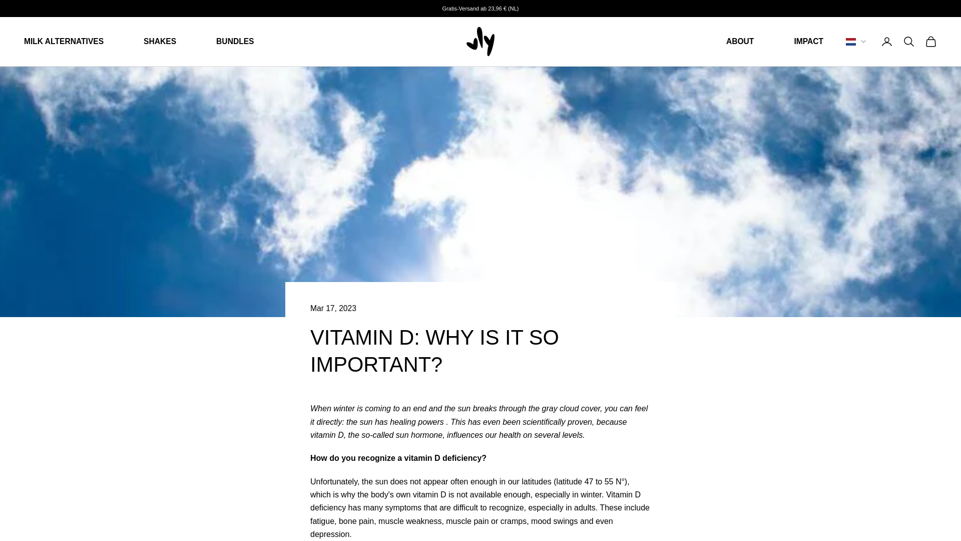 The height and width of the screenshot is (541, 961). Describe the element at coordinates (235, 42) in the screenshot. I see `BUNDLES` at that location.